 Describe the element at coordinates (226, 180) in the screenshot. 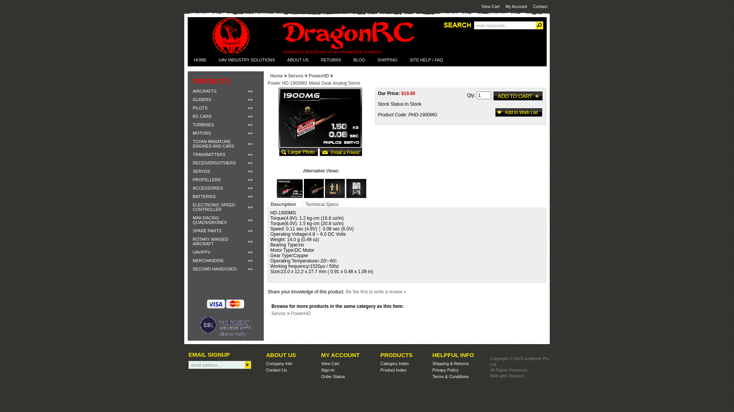

I see `PROPELLERS` at that location.